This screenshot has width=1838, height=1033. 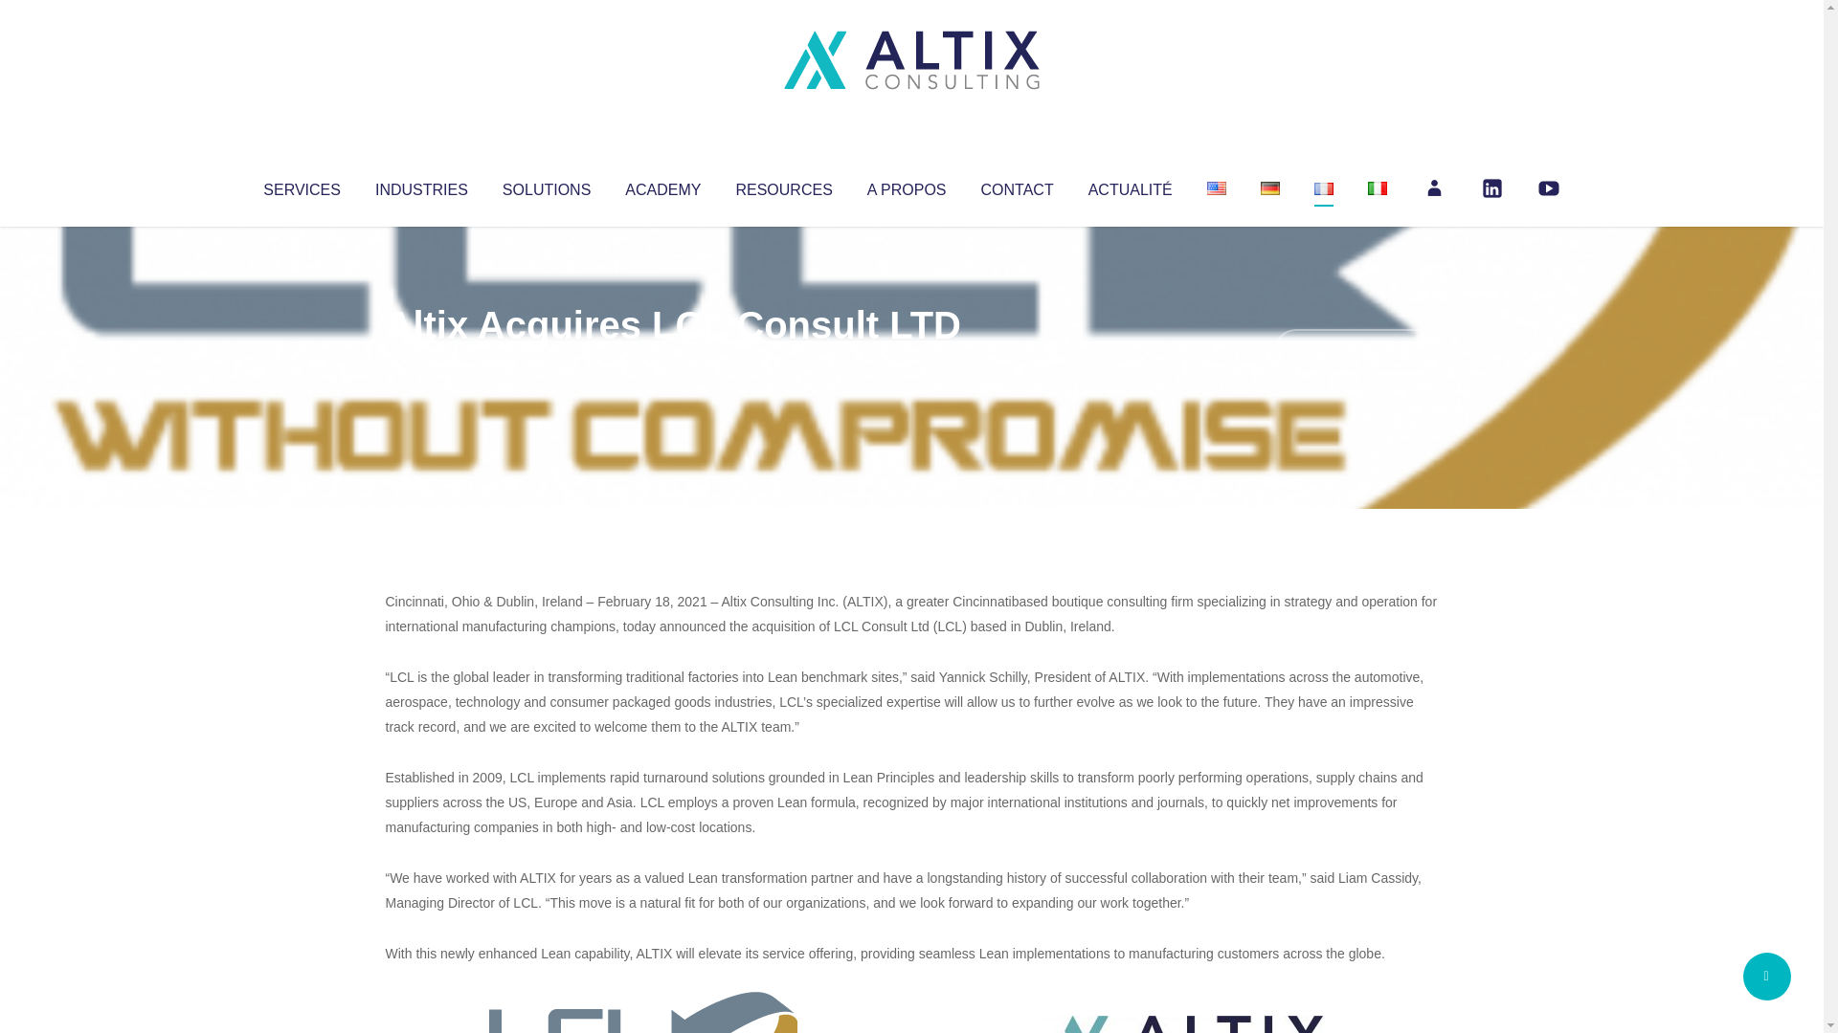 I want to click on ACADEMY, so click(x=662, y=186).